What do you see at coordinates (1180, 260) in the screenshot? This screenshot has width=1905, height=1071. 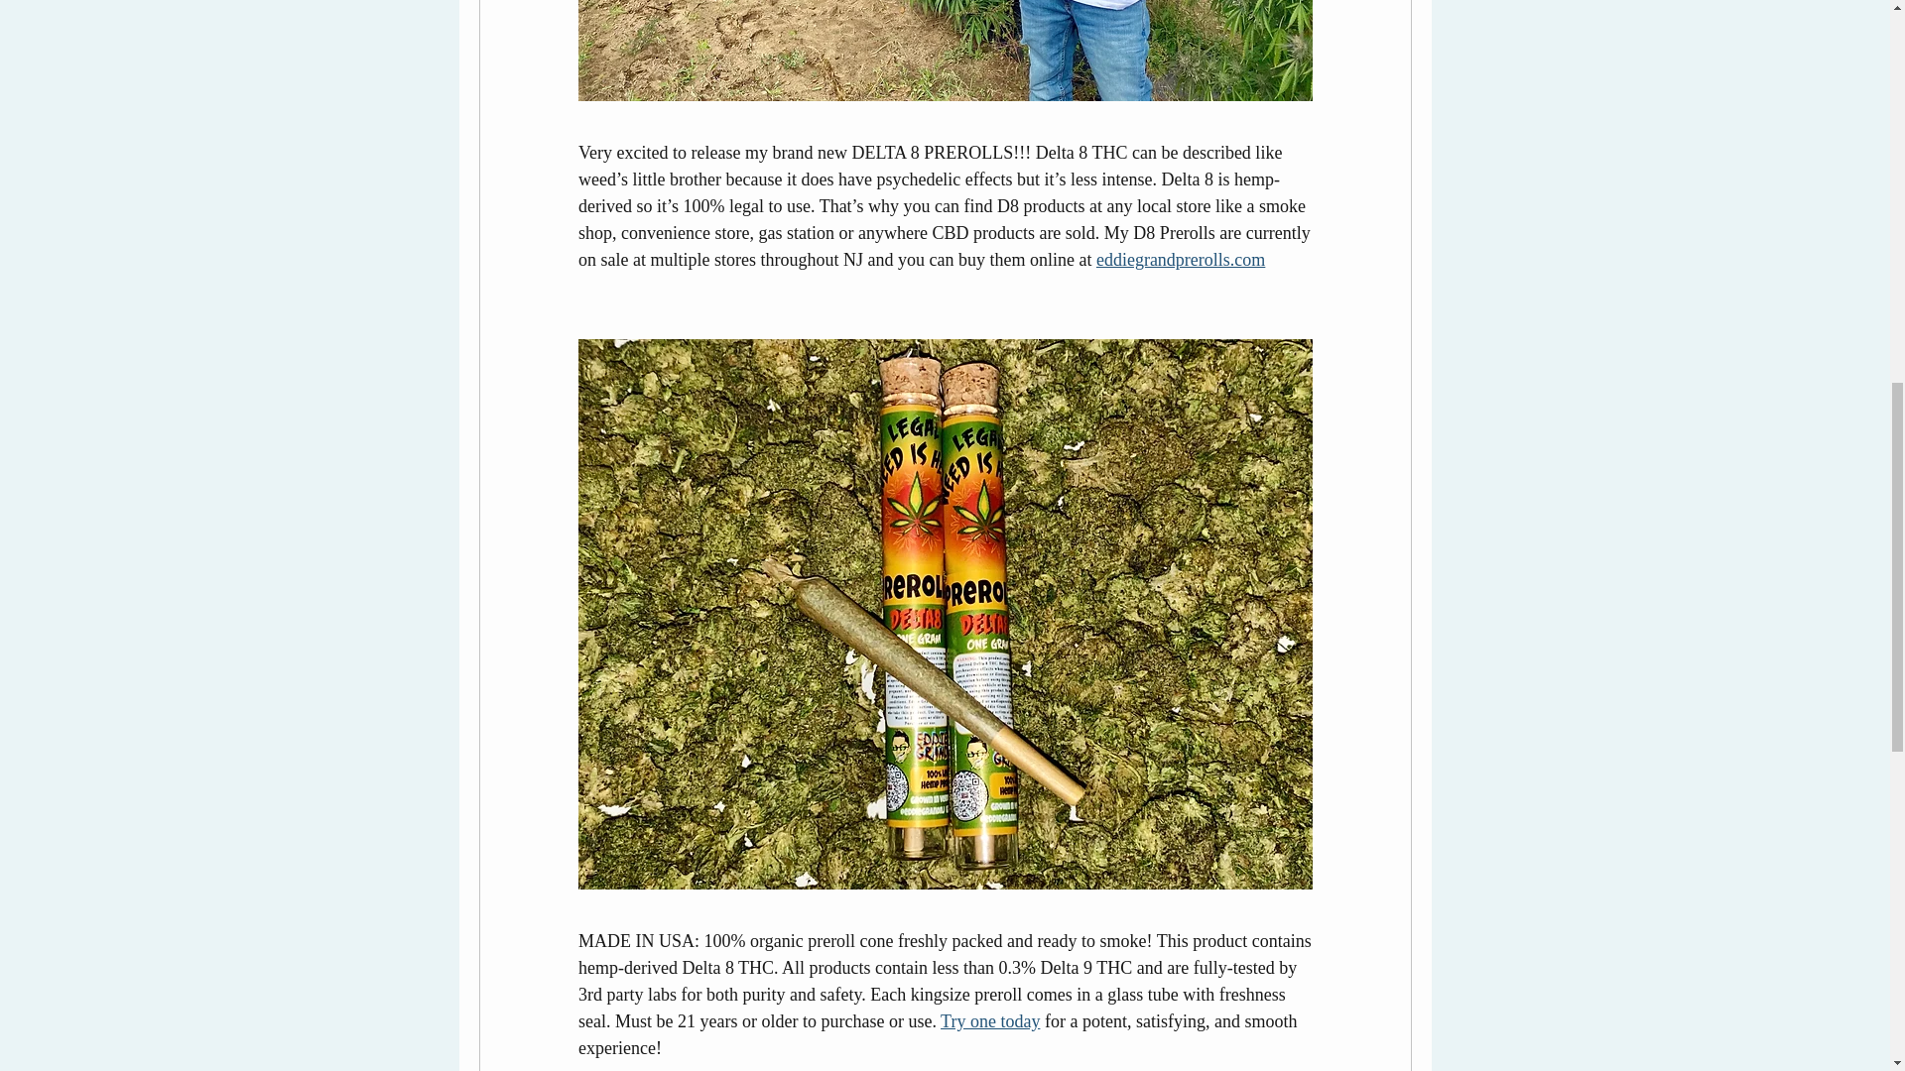 I see `eddiegrandprerolls.com` at bounding box center [1180, 260].